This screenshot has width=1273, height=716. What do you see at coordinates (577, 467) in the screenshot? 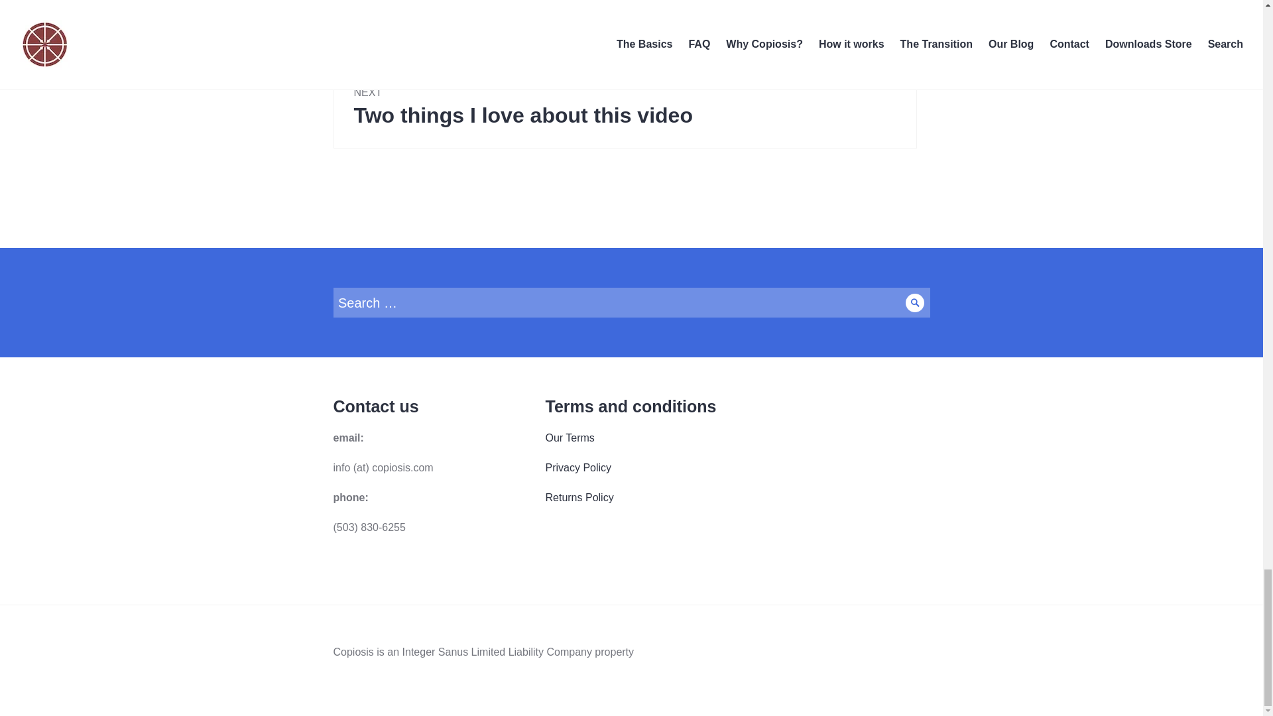
I see `Returns Policy` at bounding box center [577, 467].